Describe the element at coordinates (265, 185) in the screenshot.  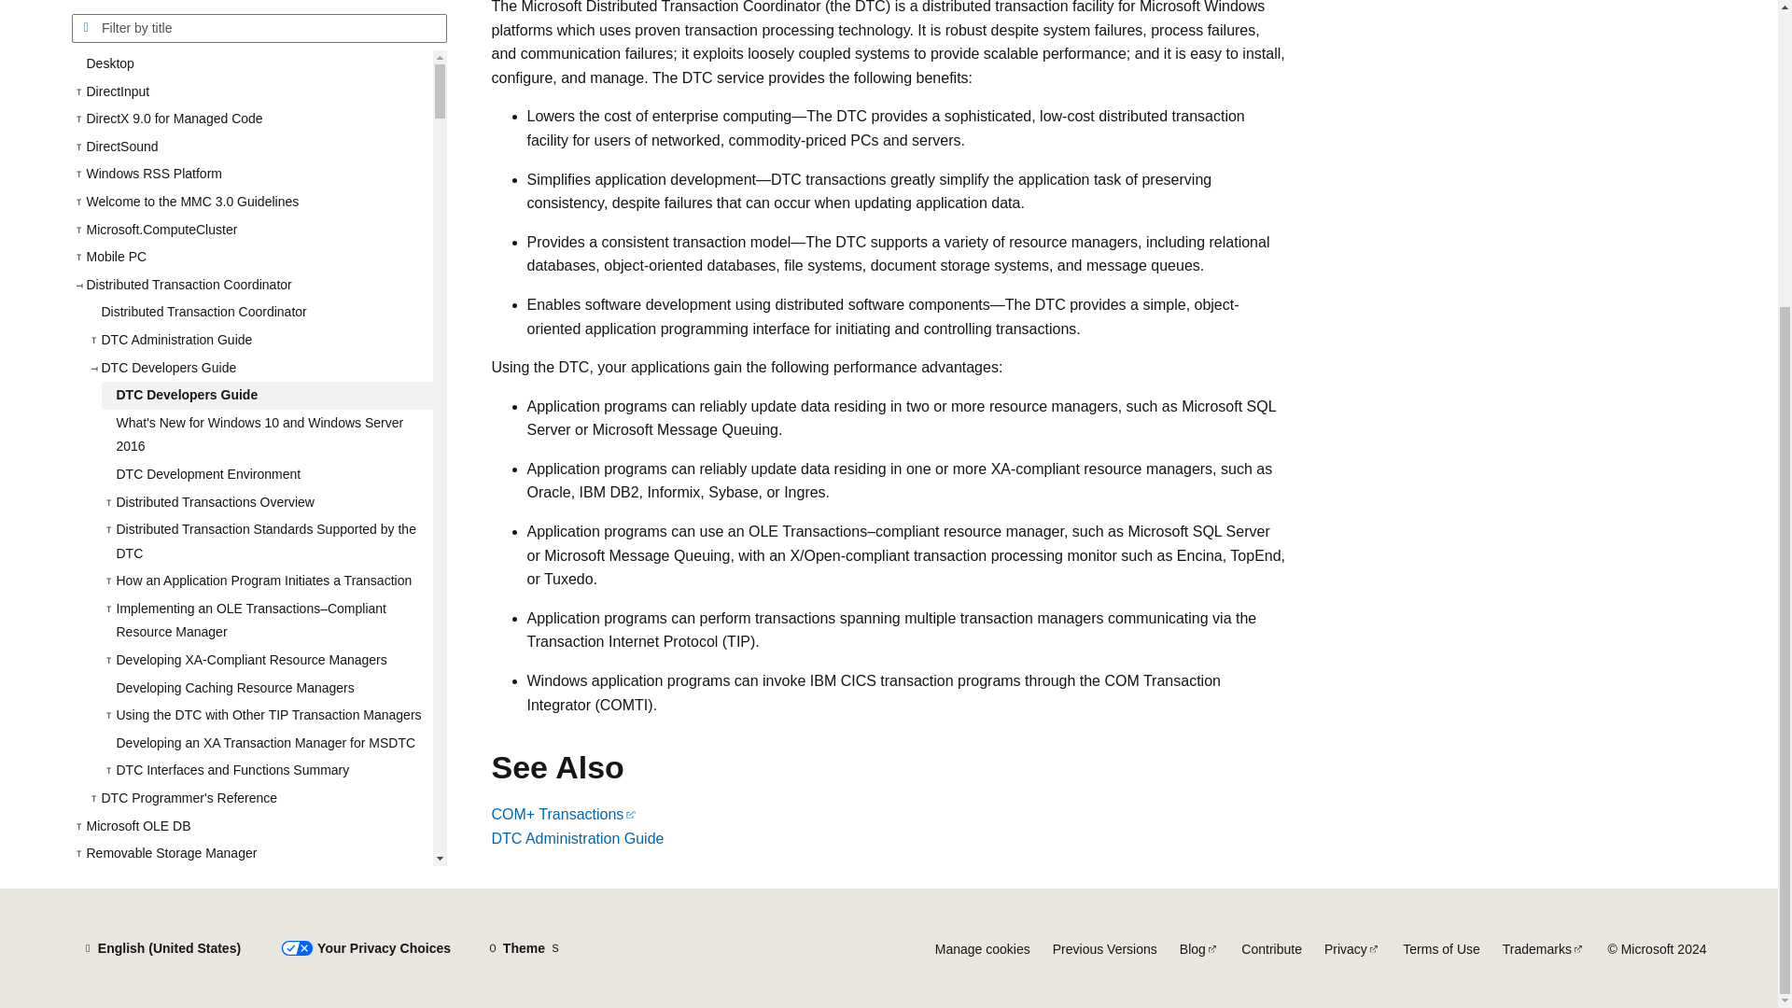
I see `What's New for Windows 10 and Windows Server 2016` at that location.